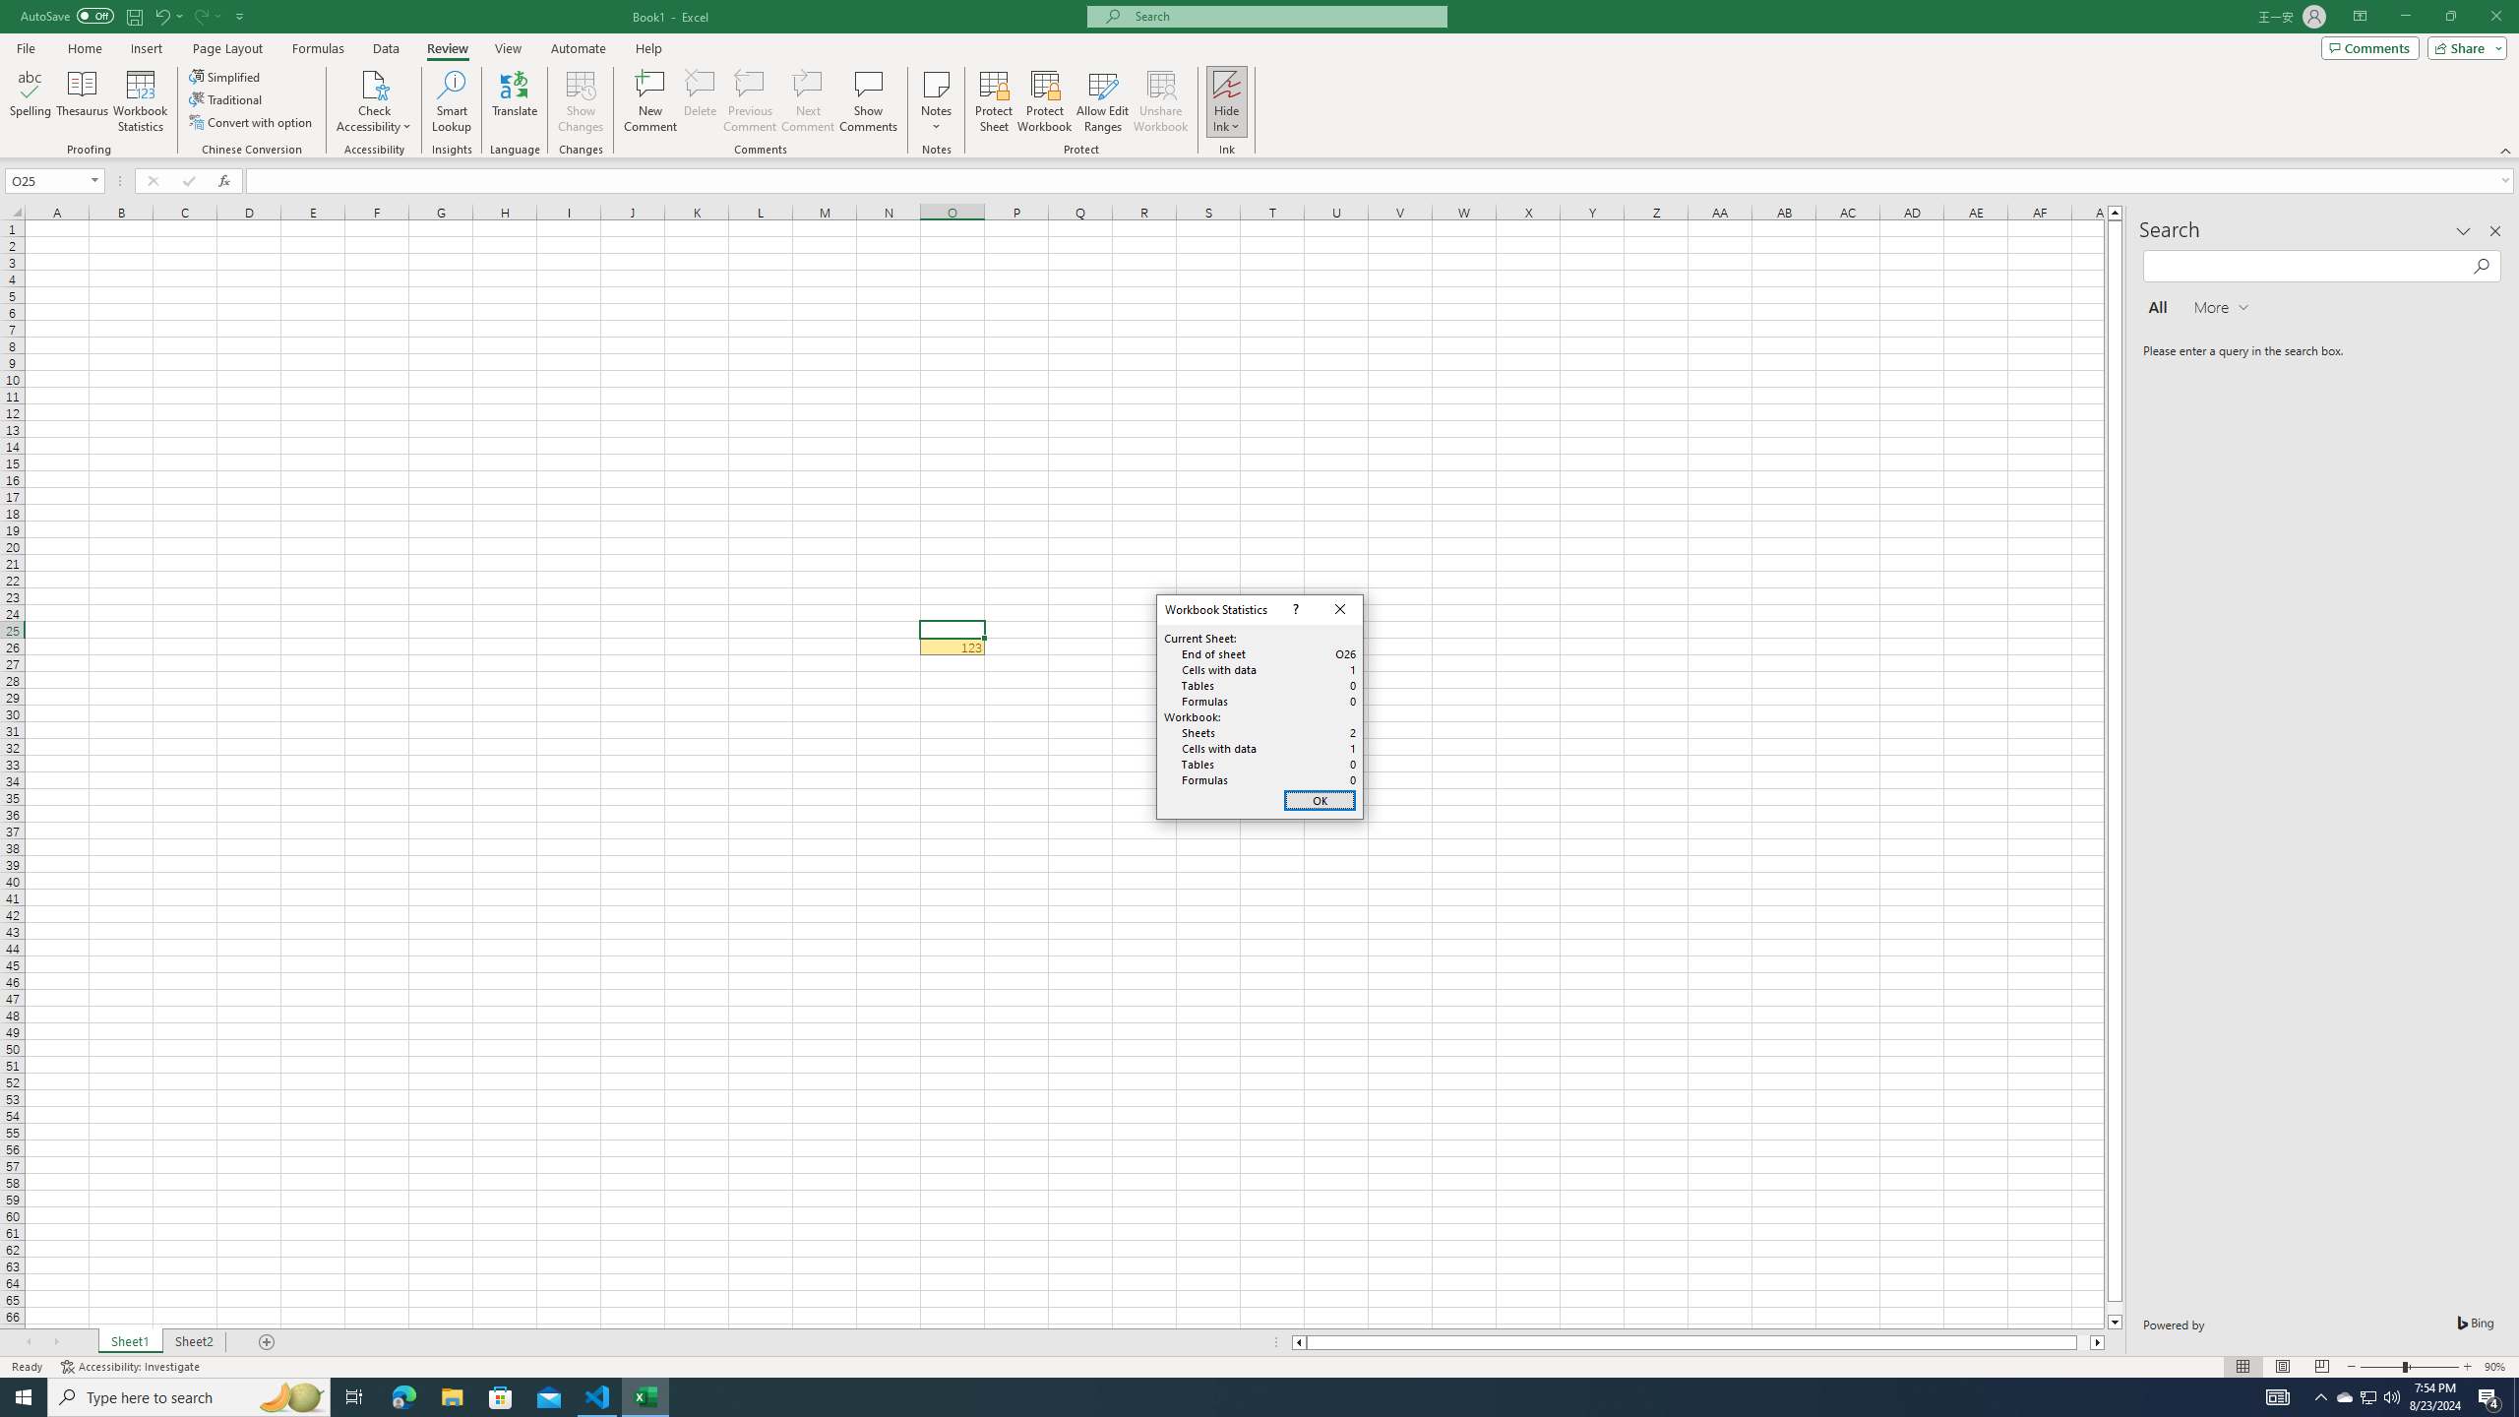 The width and height of the screenshot is (2519, 1417). Describe the element at coordinates (189, 1397) in the screenshot. I see `Type here to search` at that location.